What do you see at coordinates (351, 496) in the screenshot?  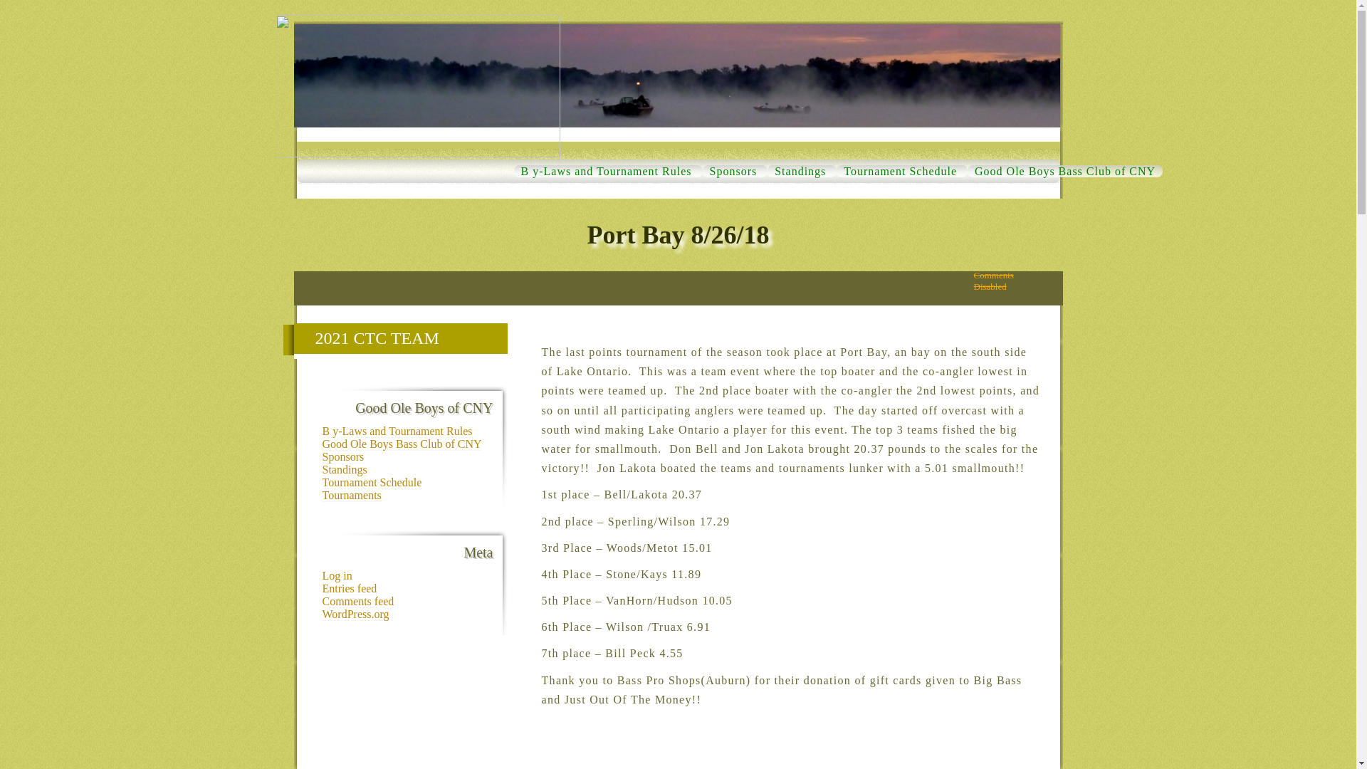 I see `Comments feed` at bounding box center [351, 496].